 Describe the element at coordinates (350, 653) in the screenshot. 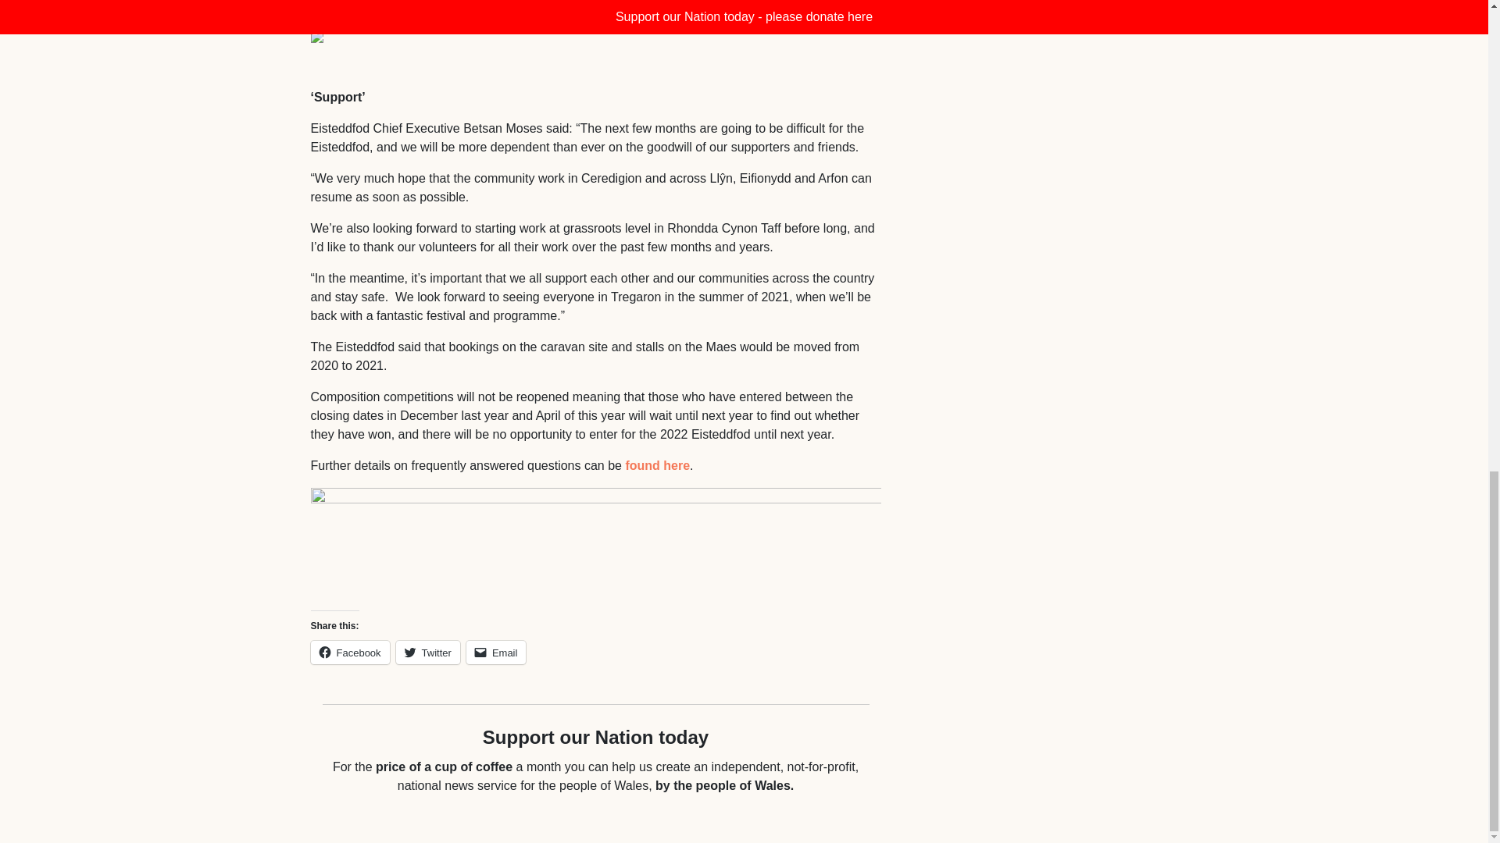

I see `Click to share on Facebook` at that location.